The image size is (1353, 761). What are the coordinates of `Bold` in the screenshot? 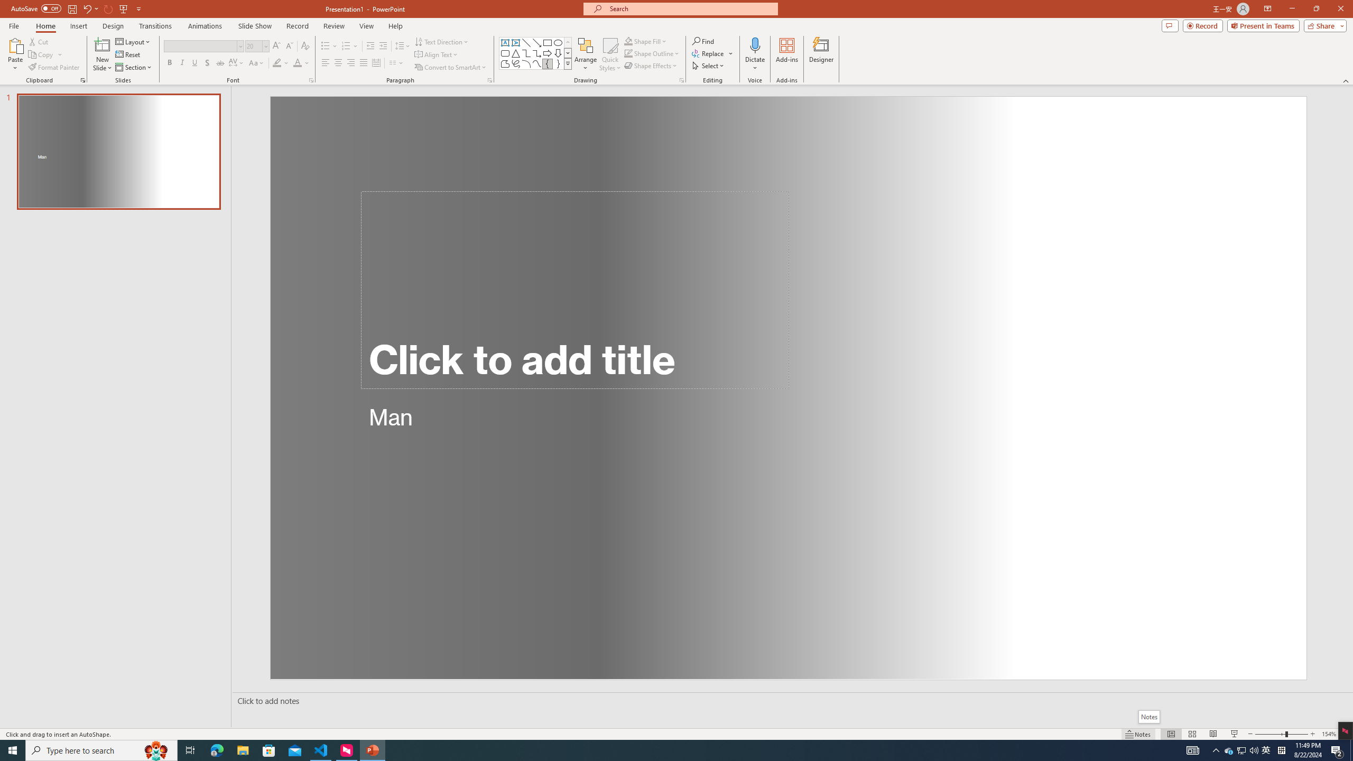 It's located at (169, 63).